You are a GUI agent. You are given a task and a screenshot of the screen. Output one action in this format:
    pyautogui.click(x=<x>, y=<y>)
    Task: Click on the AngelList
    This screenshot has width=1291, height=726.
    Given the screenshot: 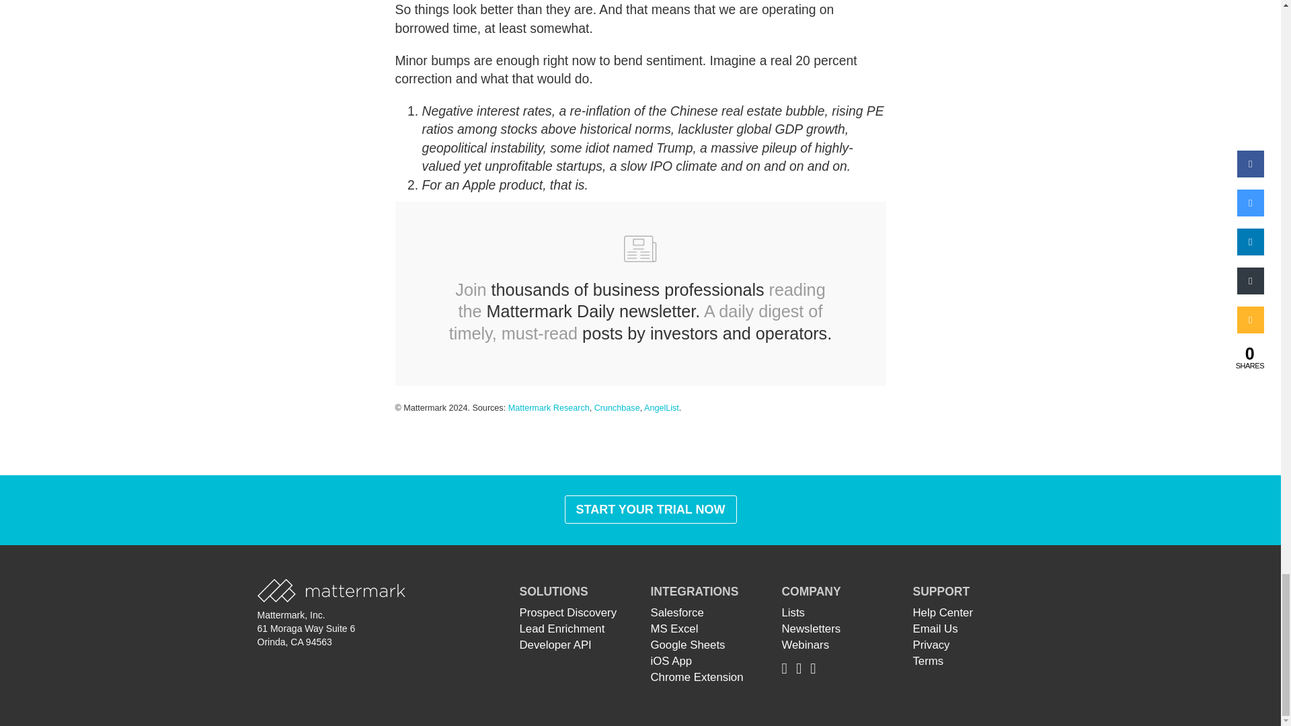 What is the action you would take?
    pyautogui.click(x=662, y=408)
    